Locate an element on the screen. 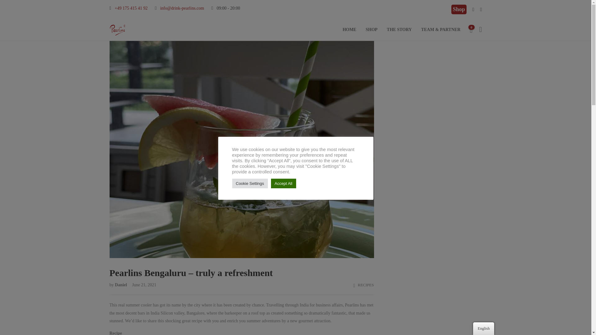 This screenshot has height=335, width=596. RECIPES is located at coordinates (366, 285).